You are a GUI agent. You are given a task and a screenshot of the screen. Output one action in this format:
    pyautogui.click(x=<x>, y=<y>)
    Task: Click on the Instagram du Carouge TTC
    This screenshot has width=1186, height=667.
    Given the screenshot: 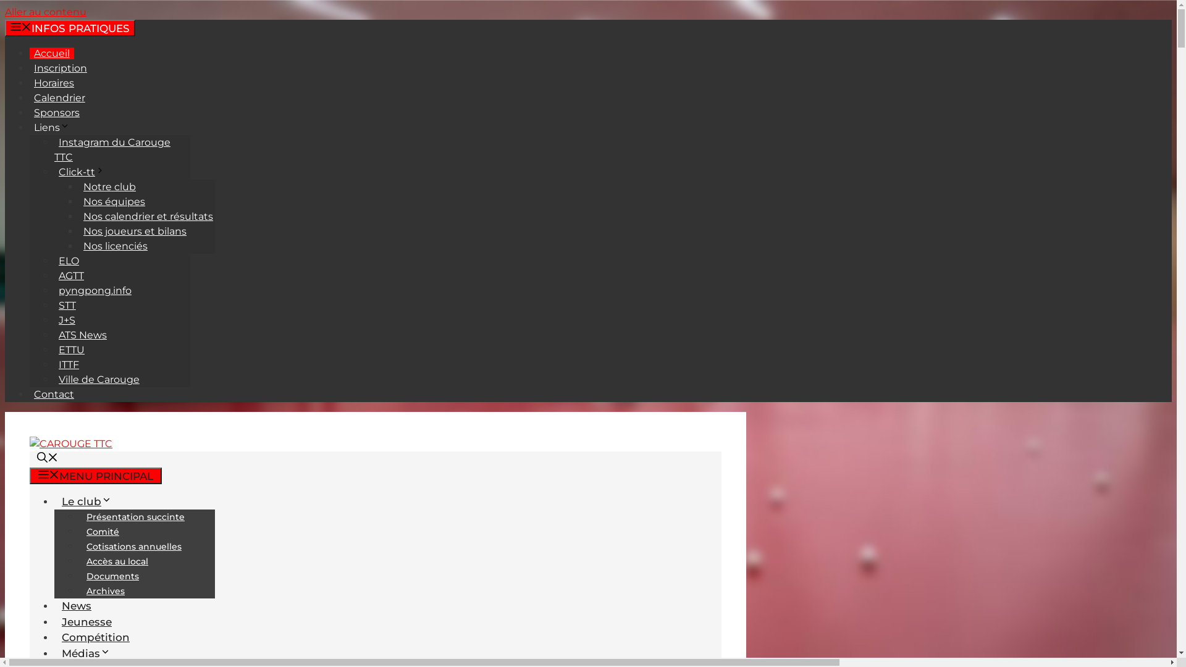 What is the action you would take?
    pyautogui.click(x=112, y=149)
    